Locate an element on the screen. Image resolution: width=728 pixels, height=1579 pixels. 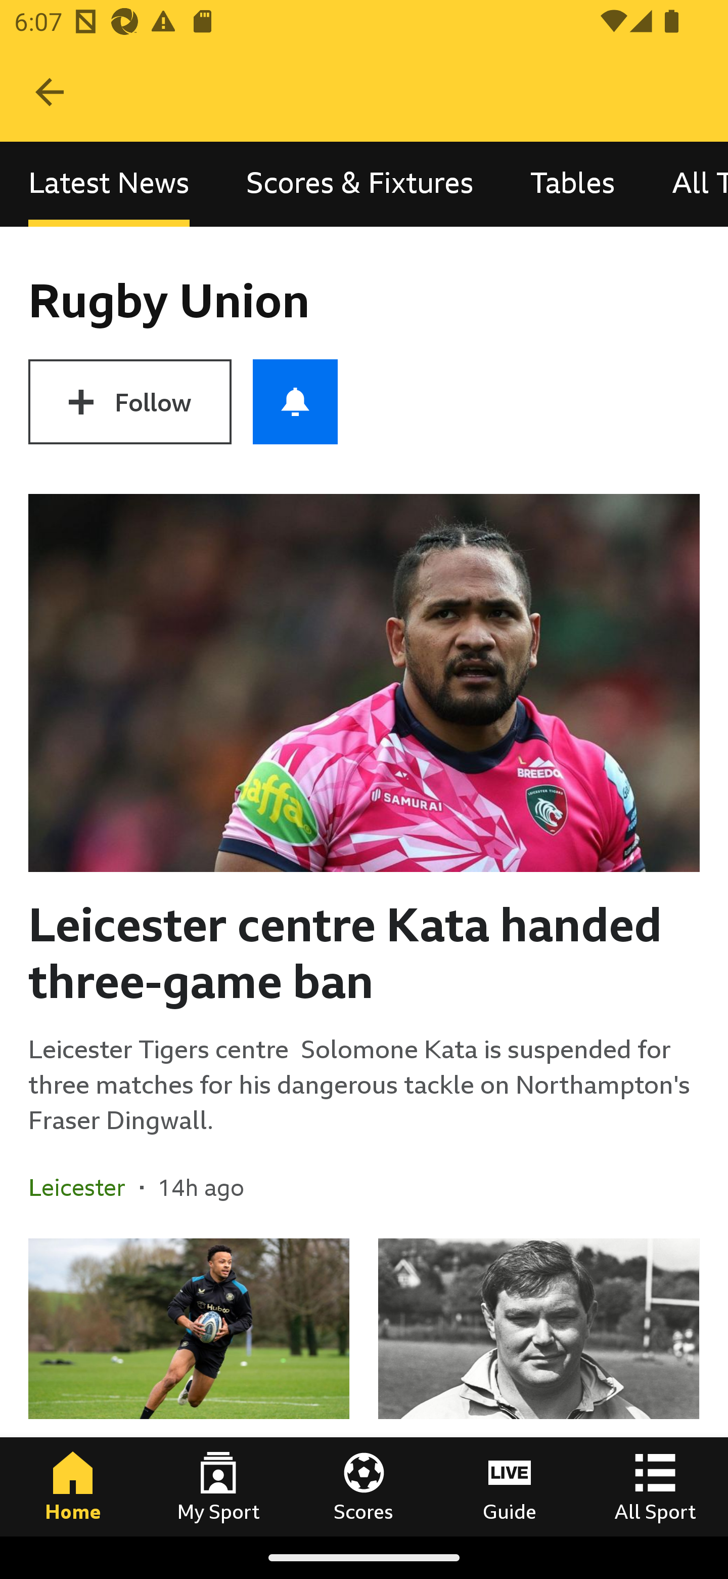
Follow Rugby Union Follow is located at coordinates (129, 402).